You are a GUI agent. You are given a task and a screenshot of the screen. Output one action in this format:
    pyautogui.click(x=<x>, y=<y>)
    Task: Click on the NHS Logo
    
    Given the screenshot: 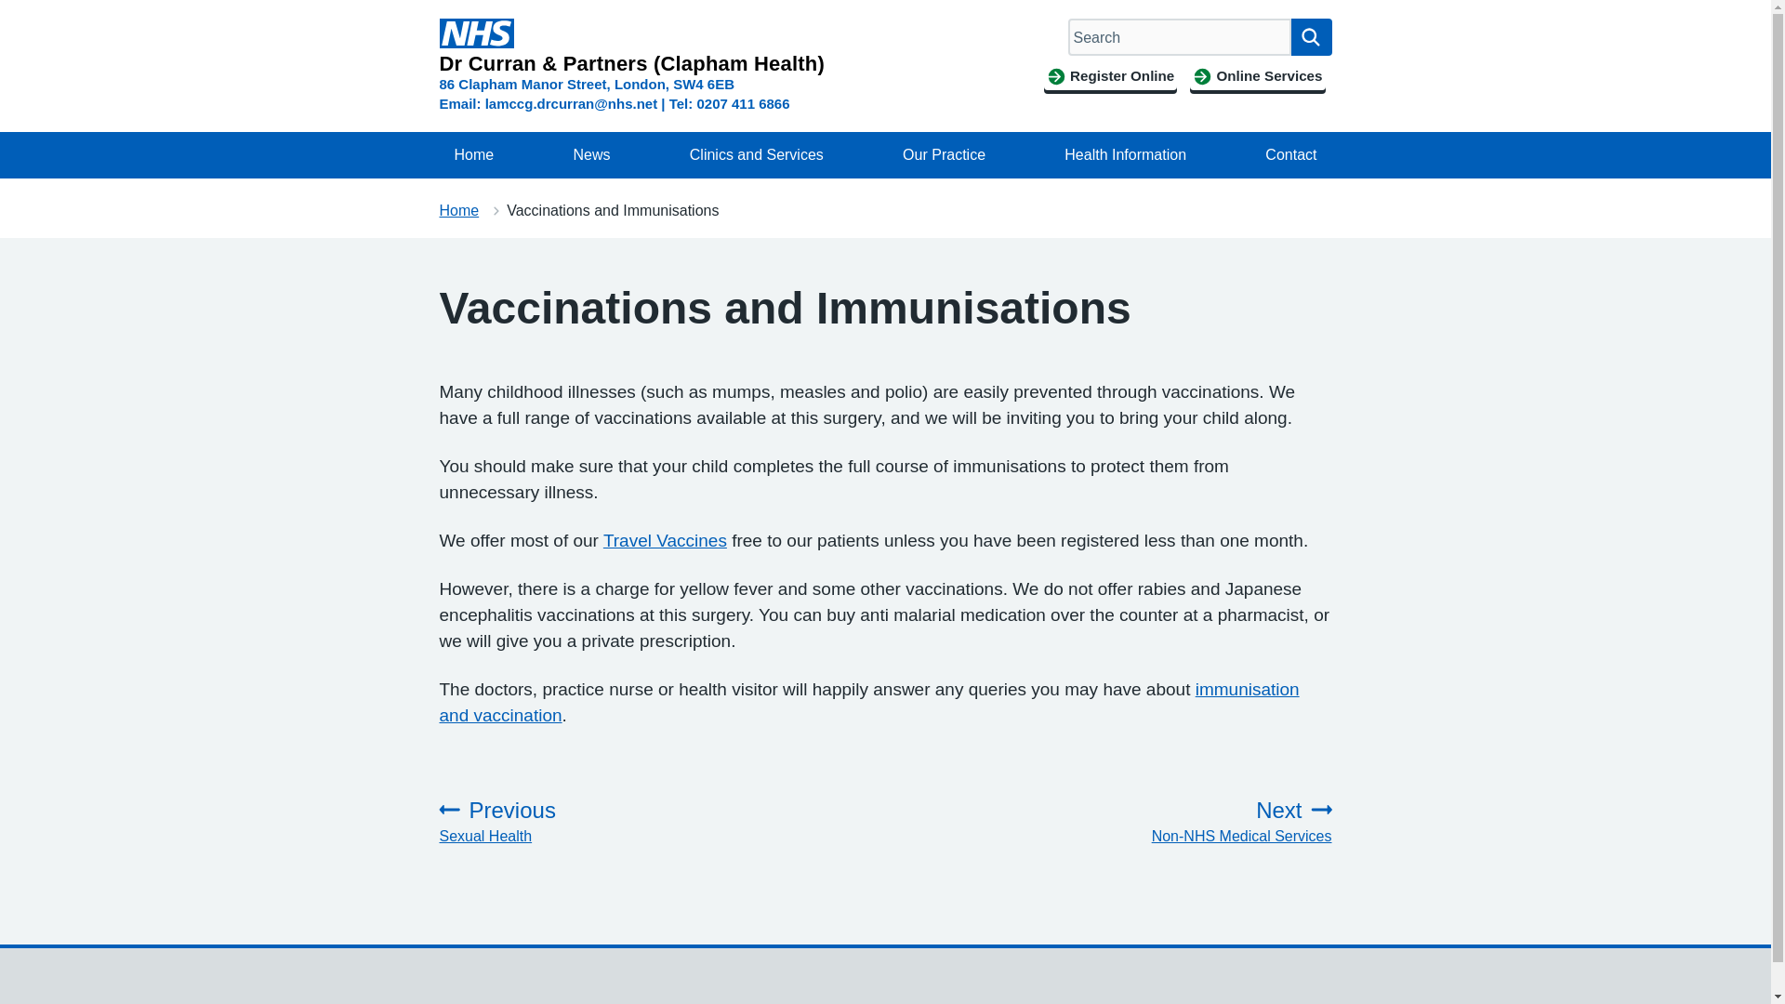 What is the action you would take?
    pyautogui.click(x=476, y=33)
    